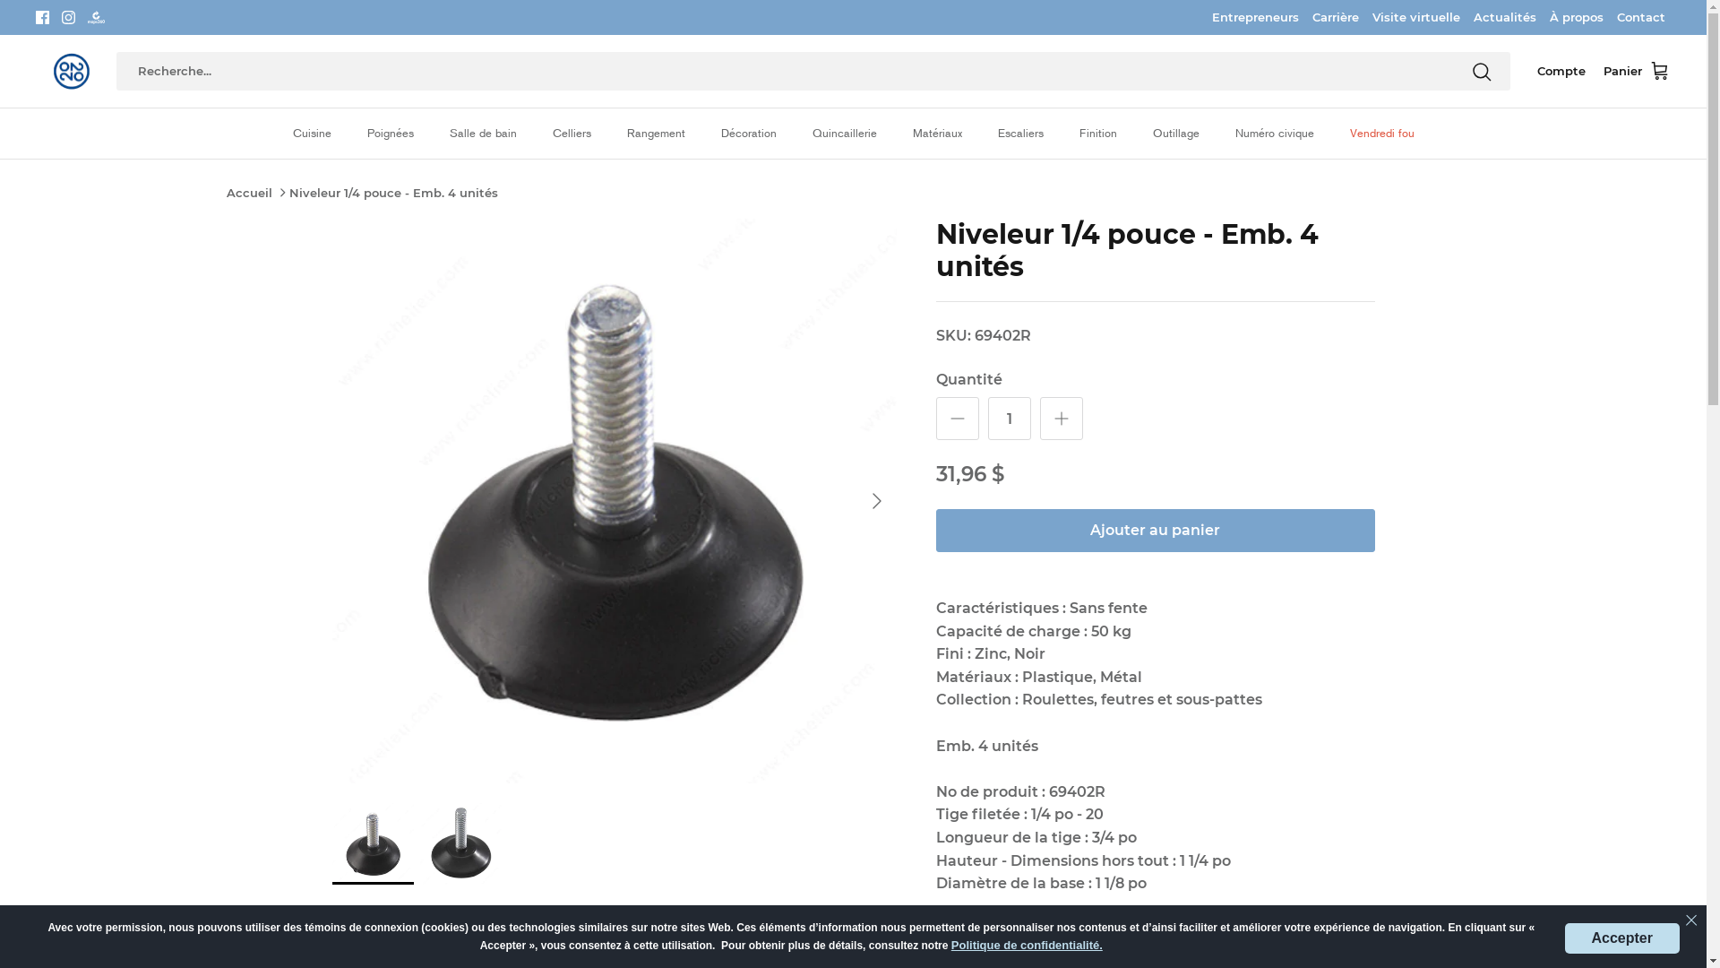  What do you see at coordinates (484, 134) in the screenshot?
I see `Salle de bain` at bounding box center [484, 134].